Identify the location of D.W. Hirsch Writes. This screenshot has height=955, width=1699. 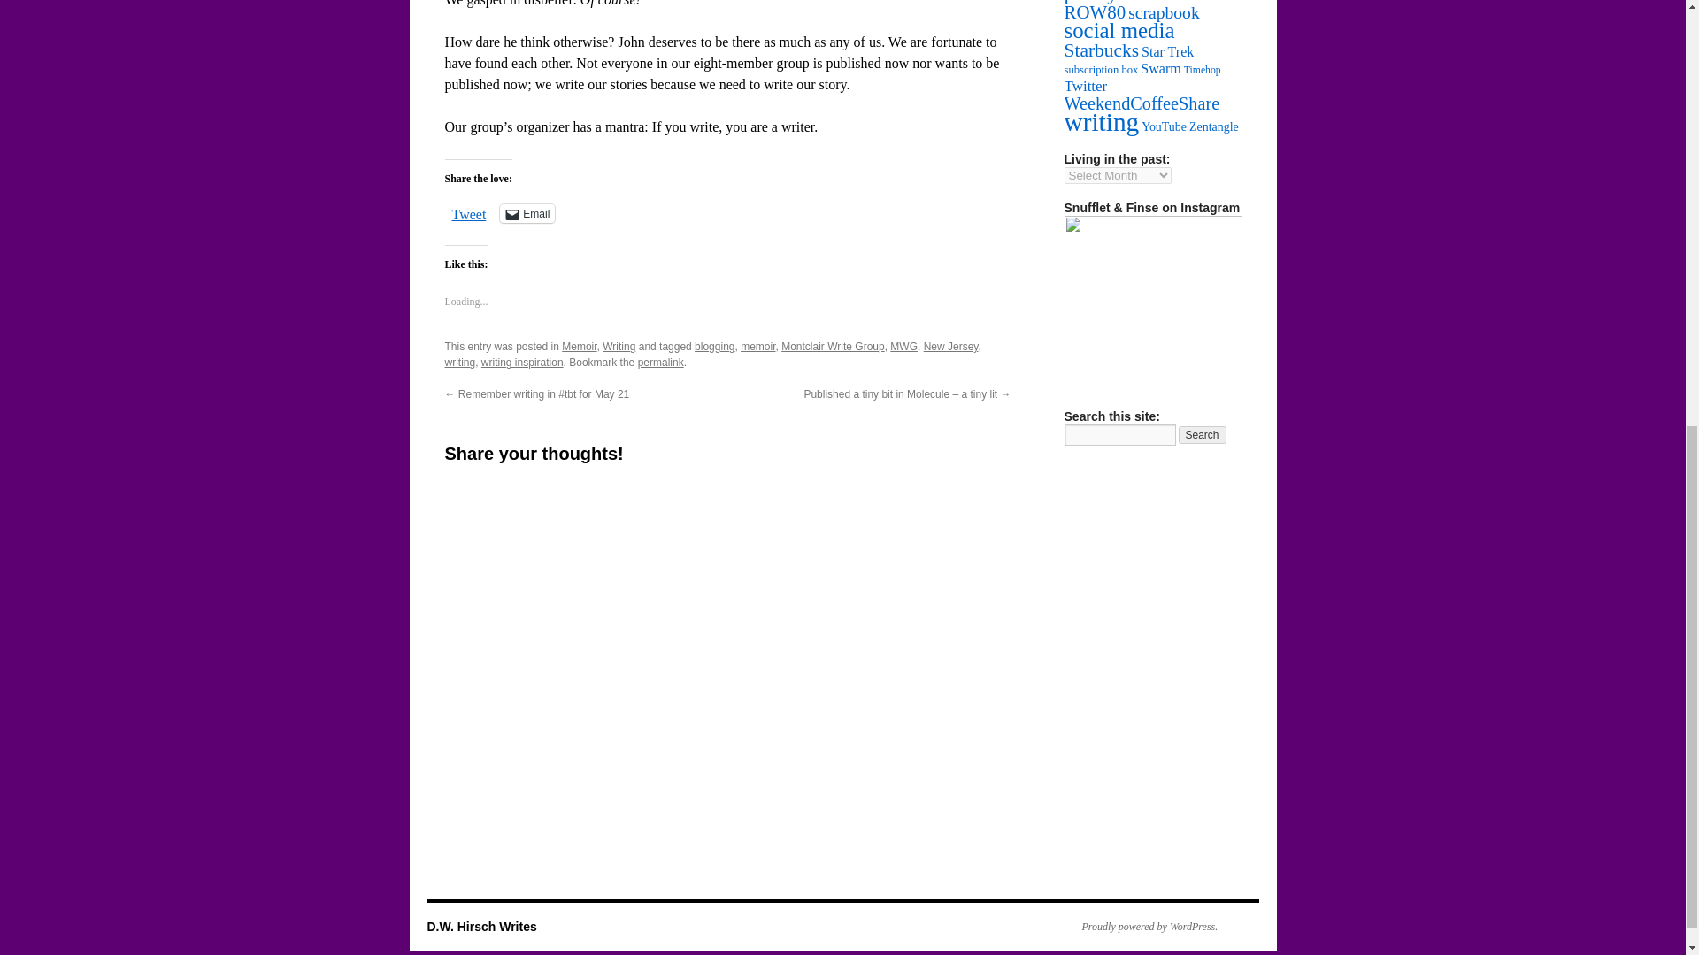
(481, 927).